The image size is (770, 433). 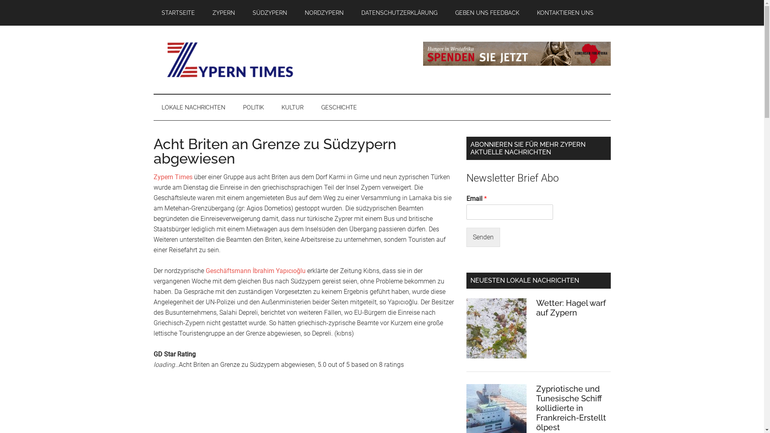 What do you see at coordinates (293, 107) in the screenshot?
I see `KULTUR` at bounding box center [293, 107].